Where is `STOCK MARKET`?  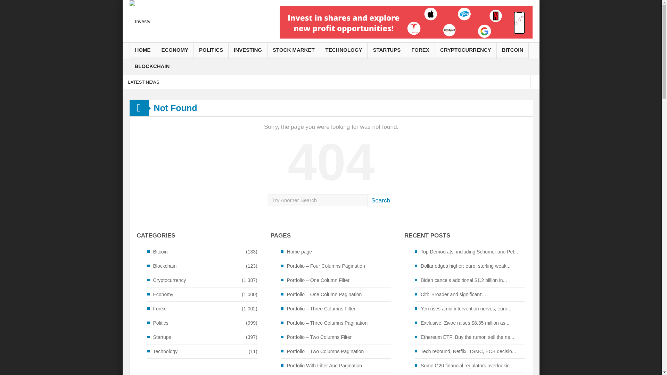 STOCK MARKET is located at coordinates (294, 51).